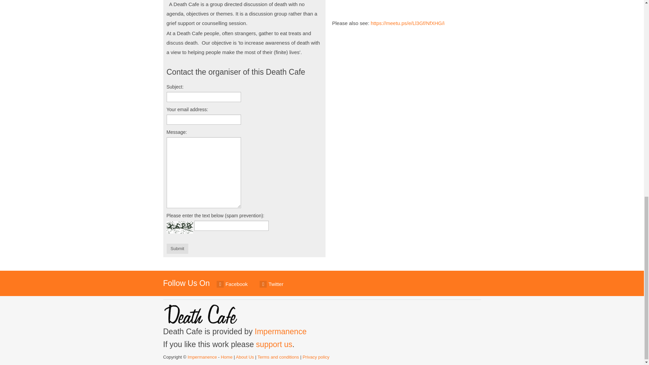 The height and width of the screenshot is (365, 649). I want to click on Facebook, so click(232, 284).